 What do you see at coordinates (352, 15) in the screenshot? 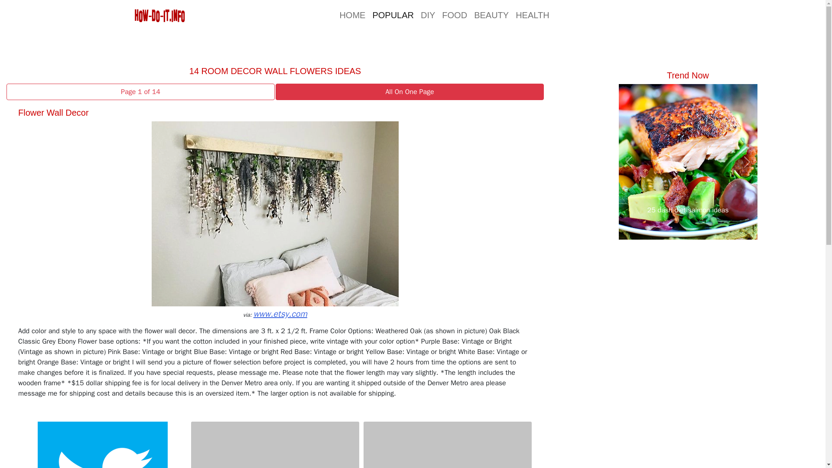
I see `HOME` at bounding box center [352, 15].